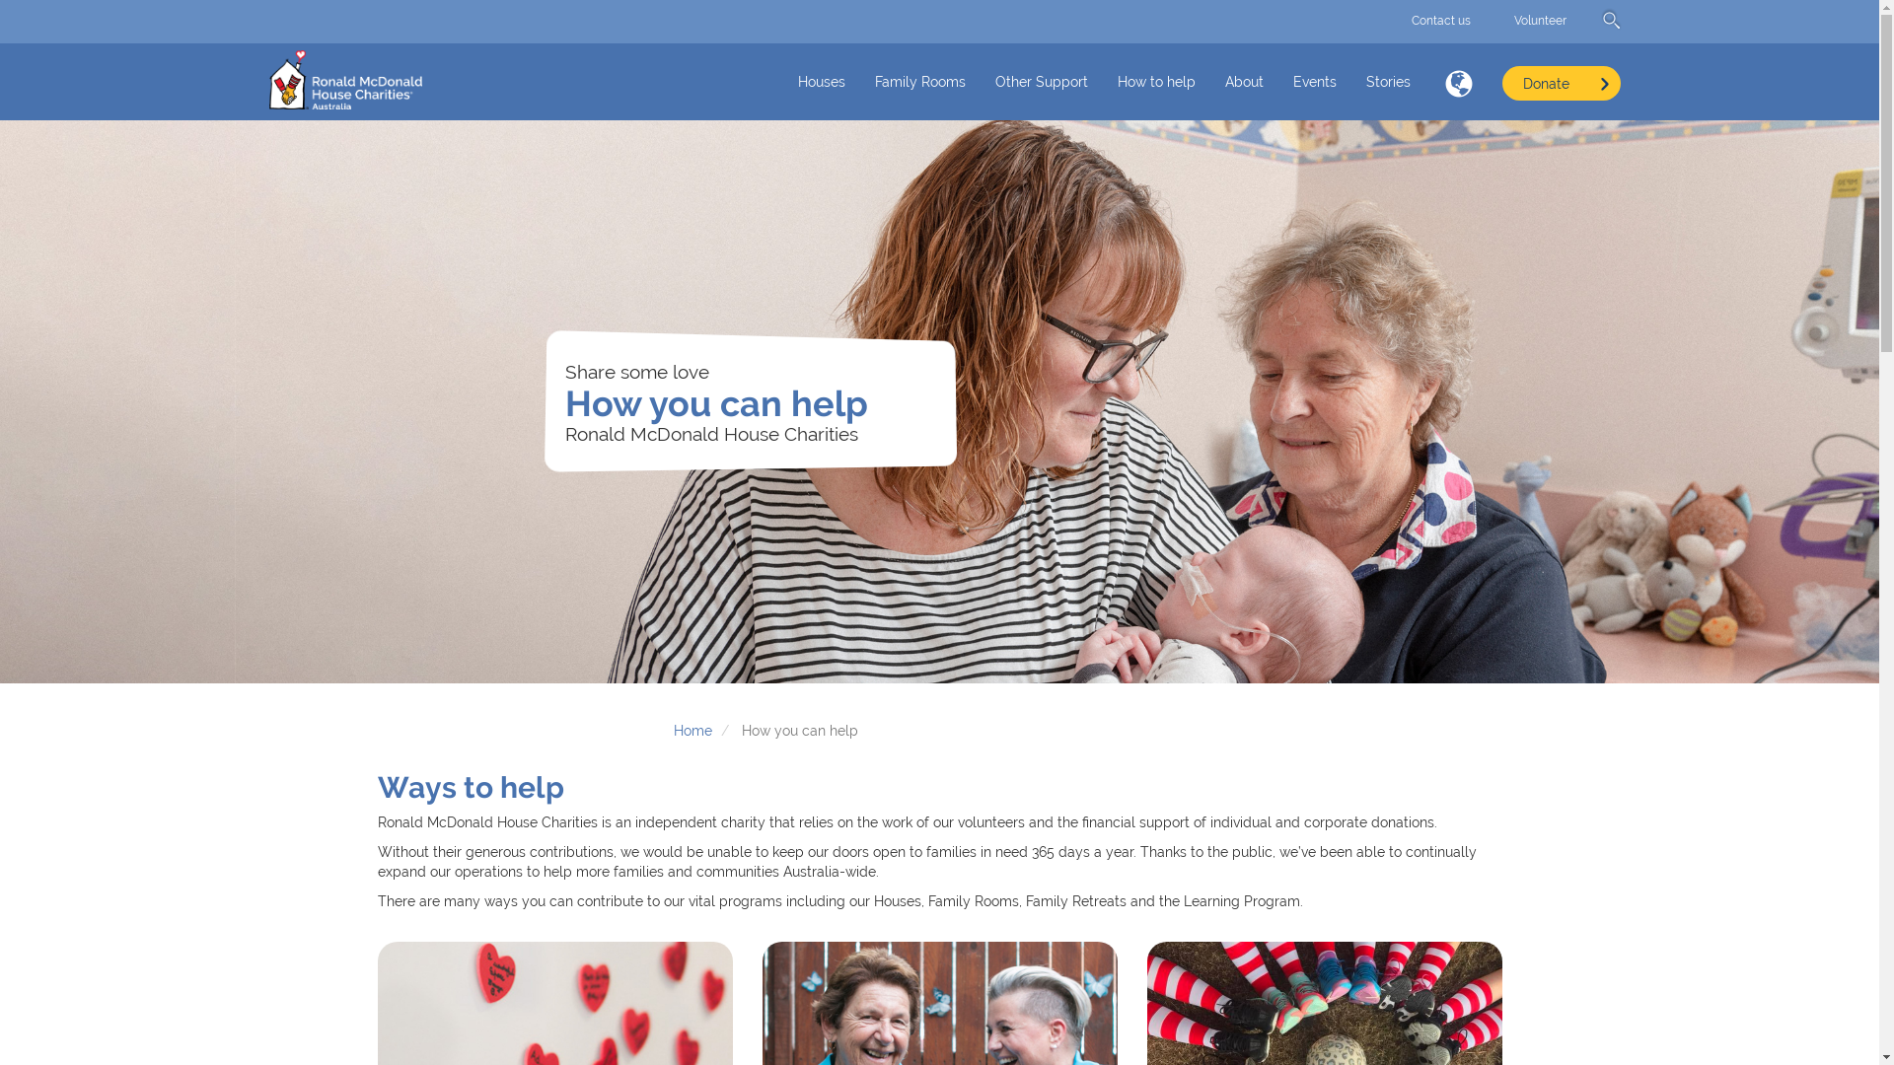  Describe the element at coordinates (1243, 83) in the screenshot. I see `About` at that location.